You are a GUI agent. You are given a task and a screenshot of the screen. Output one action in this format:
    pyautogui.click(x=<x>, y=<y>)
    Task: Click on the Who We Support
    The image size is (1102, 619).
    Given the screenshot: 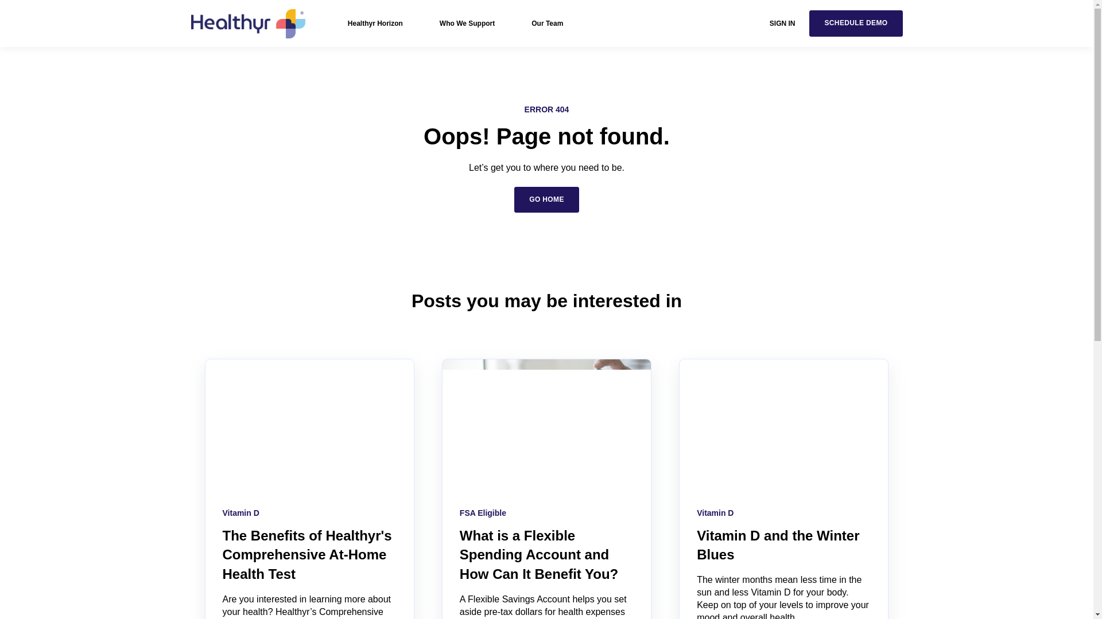 What is the action you would take?
    pyautogui.click(x=467, y=23)
    